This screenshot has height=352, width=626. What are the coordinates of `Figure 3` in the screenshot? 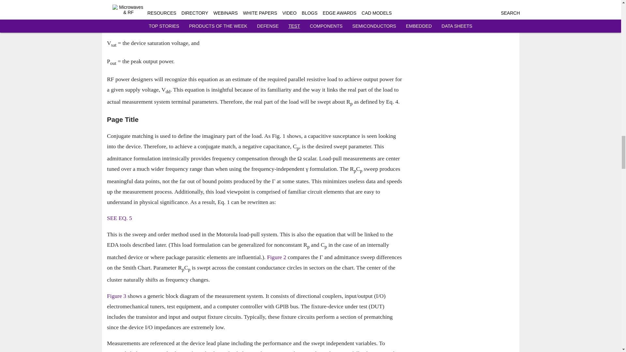 It's located at (117, 296).